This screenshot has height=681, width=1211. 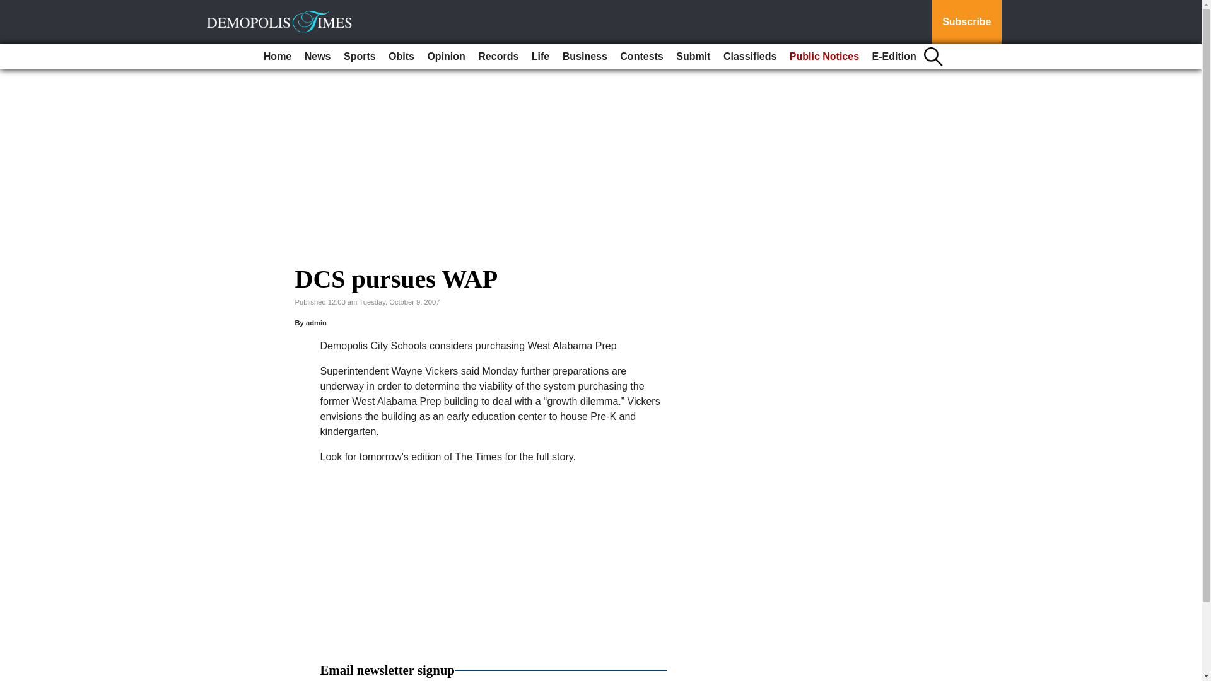 What do you see at coordinates (693, 57) in the screenshot?
I see `Submit` at bounding box center [693, 57].